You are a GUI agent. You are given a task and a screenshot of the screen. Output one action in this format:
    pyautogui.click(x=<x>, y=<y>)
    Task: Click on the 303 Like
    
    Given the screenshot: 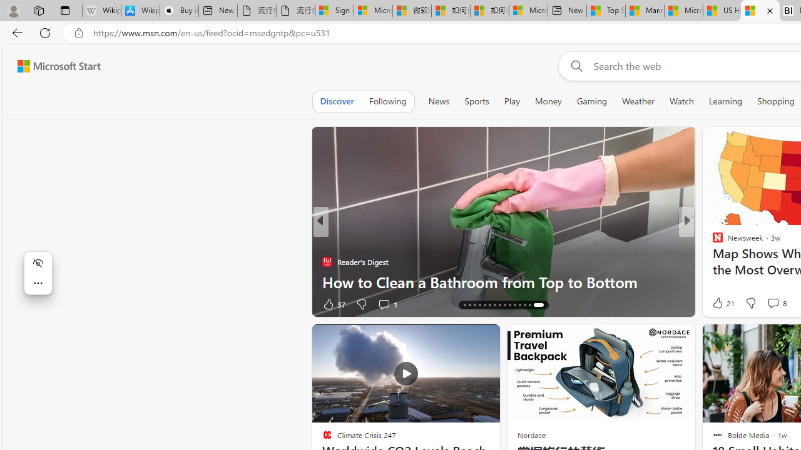 What is the action you would take?
    pyautogui.click(x=721, y=304)
    